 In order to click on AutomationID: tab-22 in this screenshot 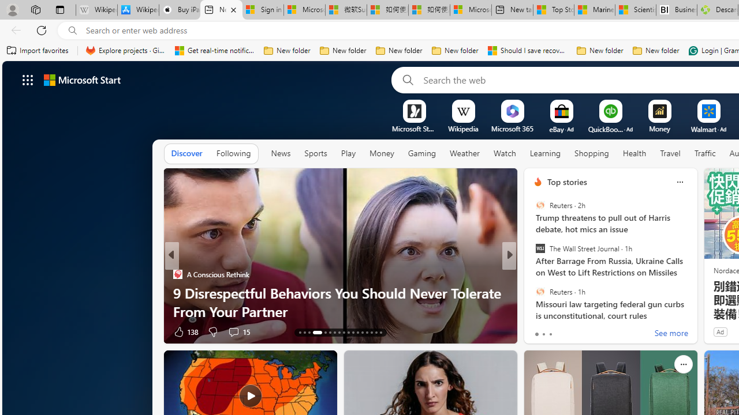, I will do `click(349, 332)`.